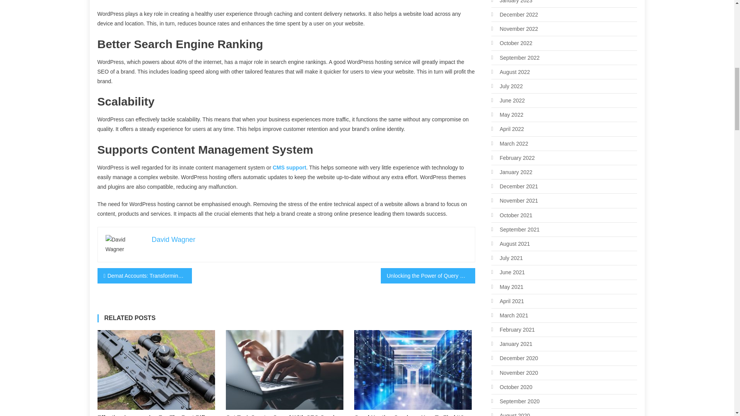  What do you see at coordinates (144, 275) in the screenshot?
I see `Demat Accounts: Transforming the Share Market Landscape` at bounding box center [144, 275].